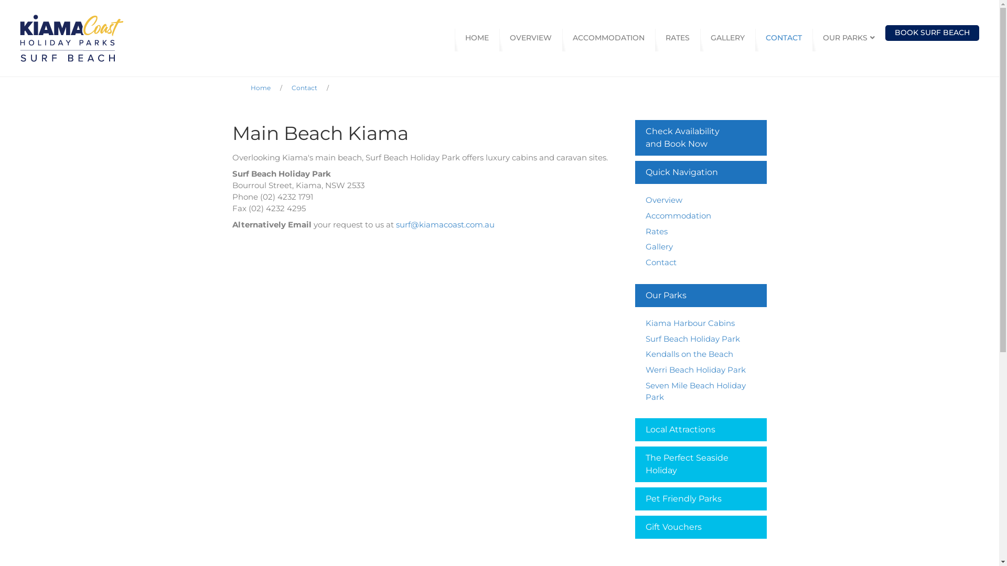  What do you see at coordinates (661, 262) in the screenshot?
I see `Contact` at bounding box center [661, 262].